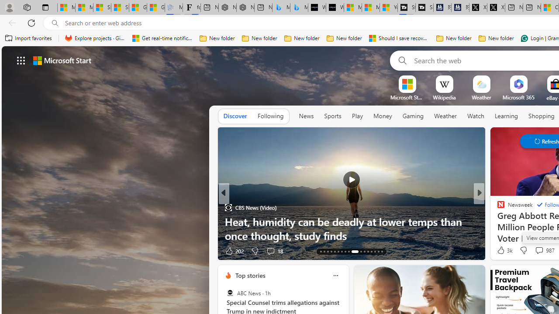 Image resolution: width=559 pixels, height=314 pixels. Describe the element at coordinates (29, 38) in the screenshot. I see `Import favorites` at that location.